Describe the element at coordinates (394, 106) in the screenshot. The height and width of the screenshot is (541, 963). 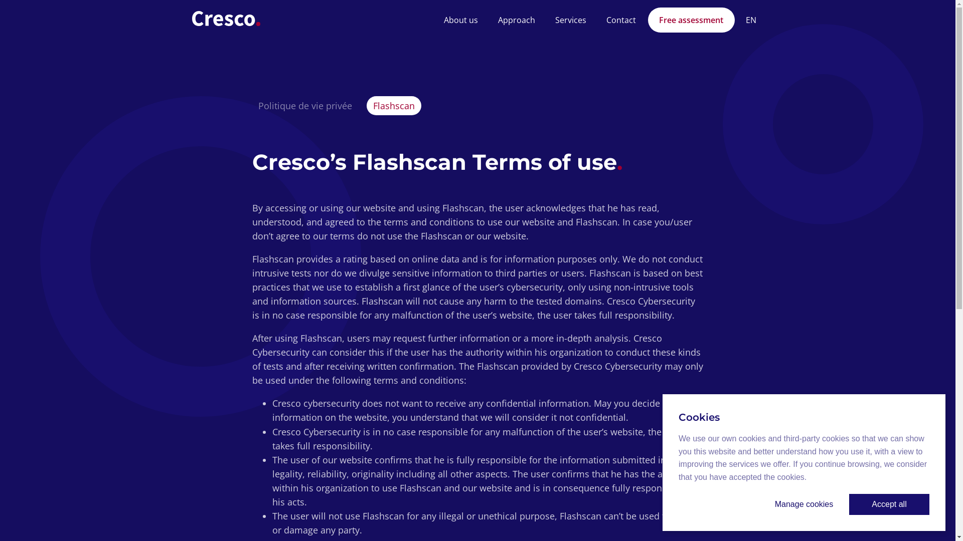
I see `Flashscan` at that location.